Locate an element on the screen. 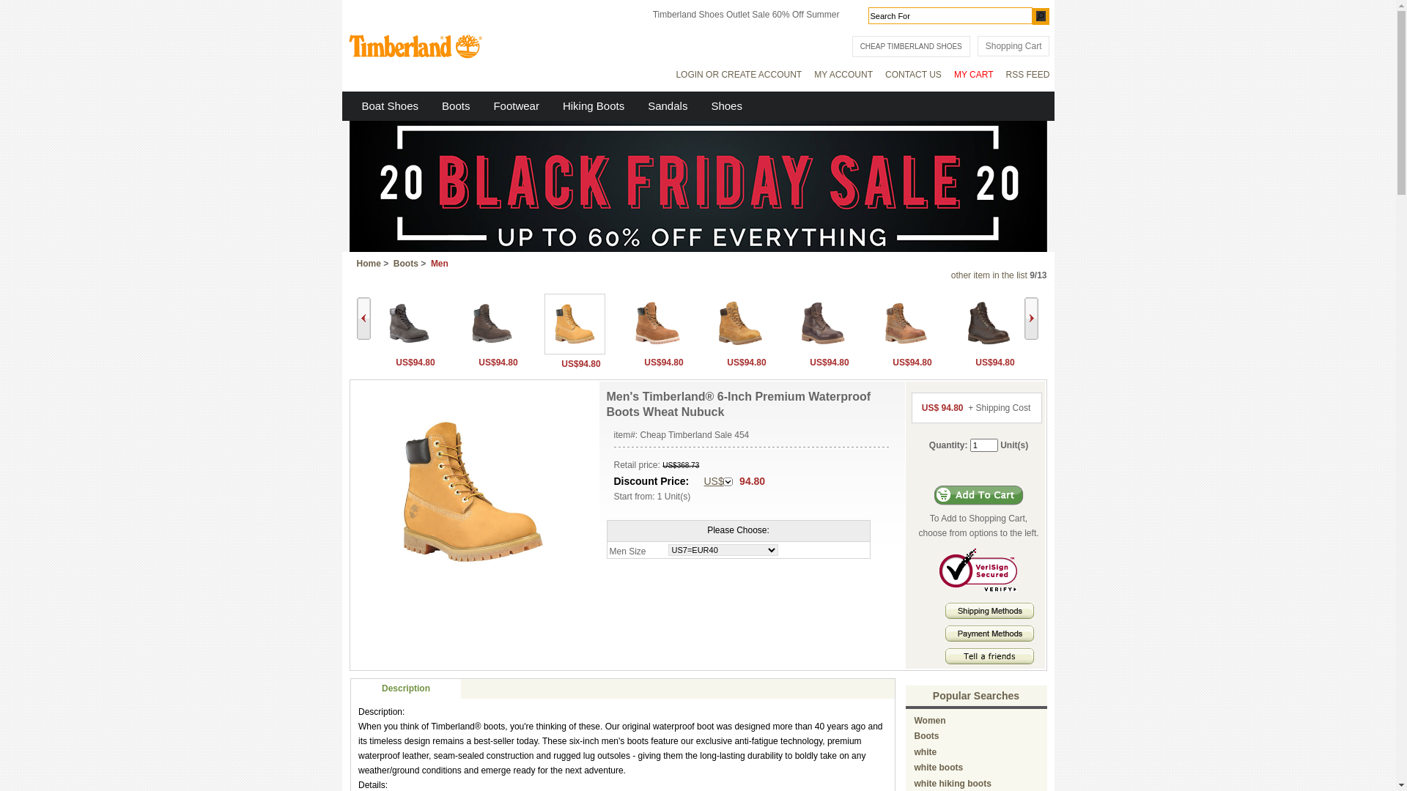 The height and width of the screenshot is (791, 1407). white hiking boots is located at coordinates (953, 784).